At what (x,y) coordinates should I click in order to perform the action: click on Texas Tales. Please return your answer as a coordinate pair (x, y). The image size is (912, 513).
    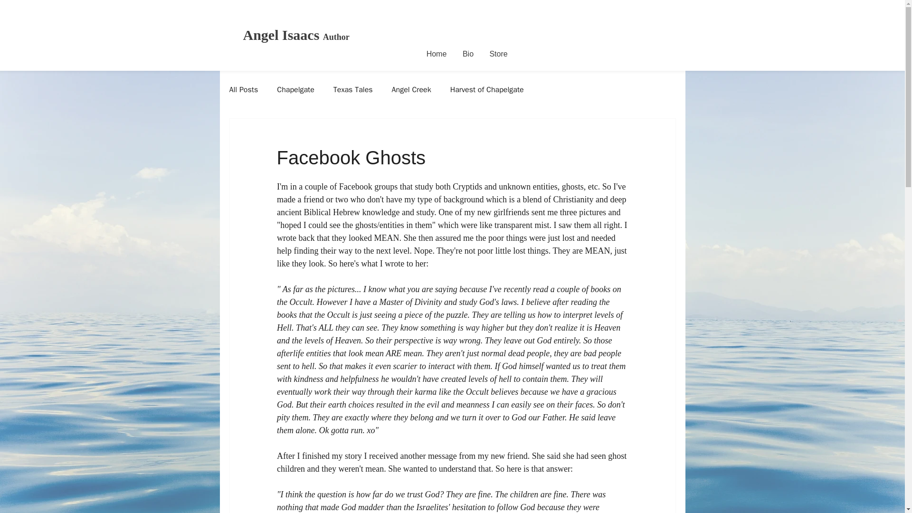
    Looking at the image, I should click on (353, 89).